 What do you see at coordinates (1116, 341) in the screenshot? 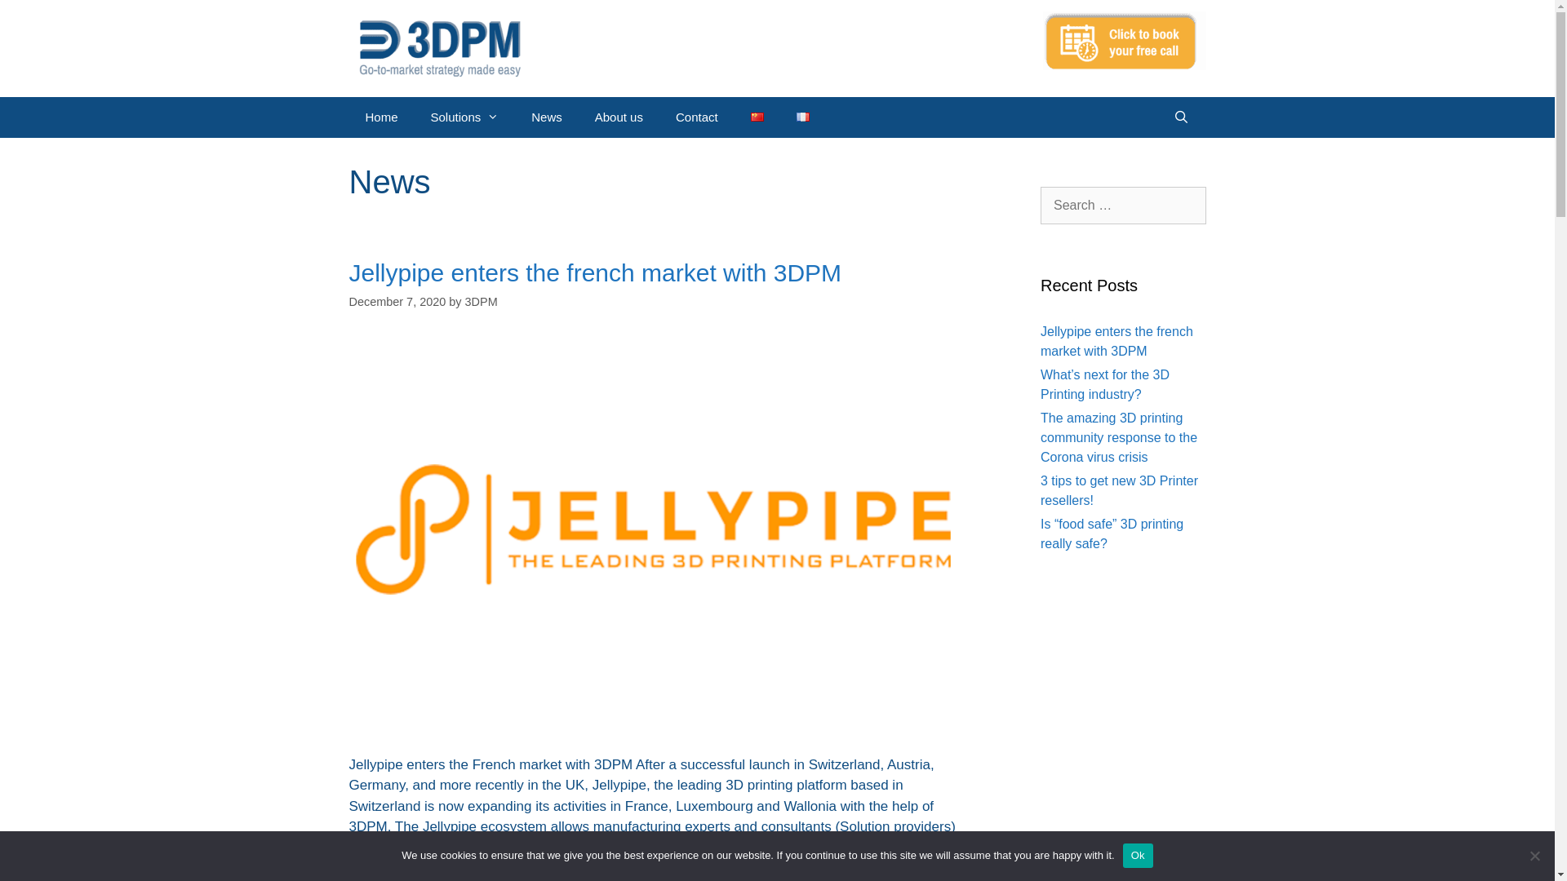
I see `Jellypipe enters the french market with 3DPM` at bounding box center [1116, 341].